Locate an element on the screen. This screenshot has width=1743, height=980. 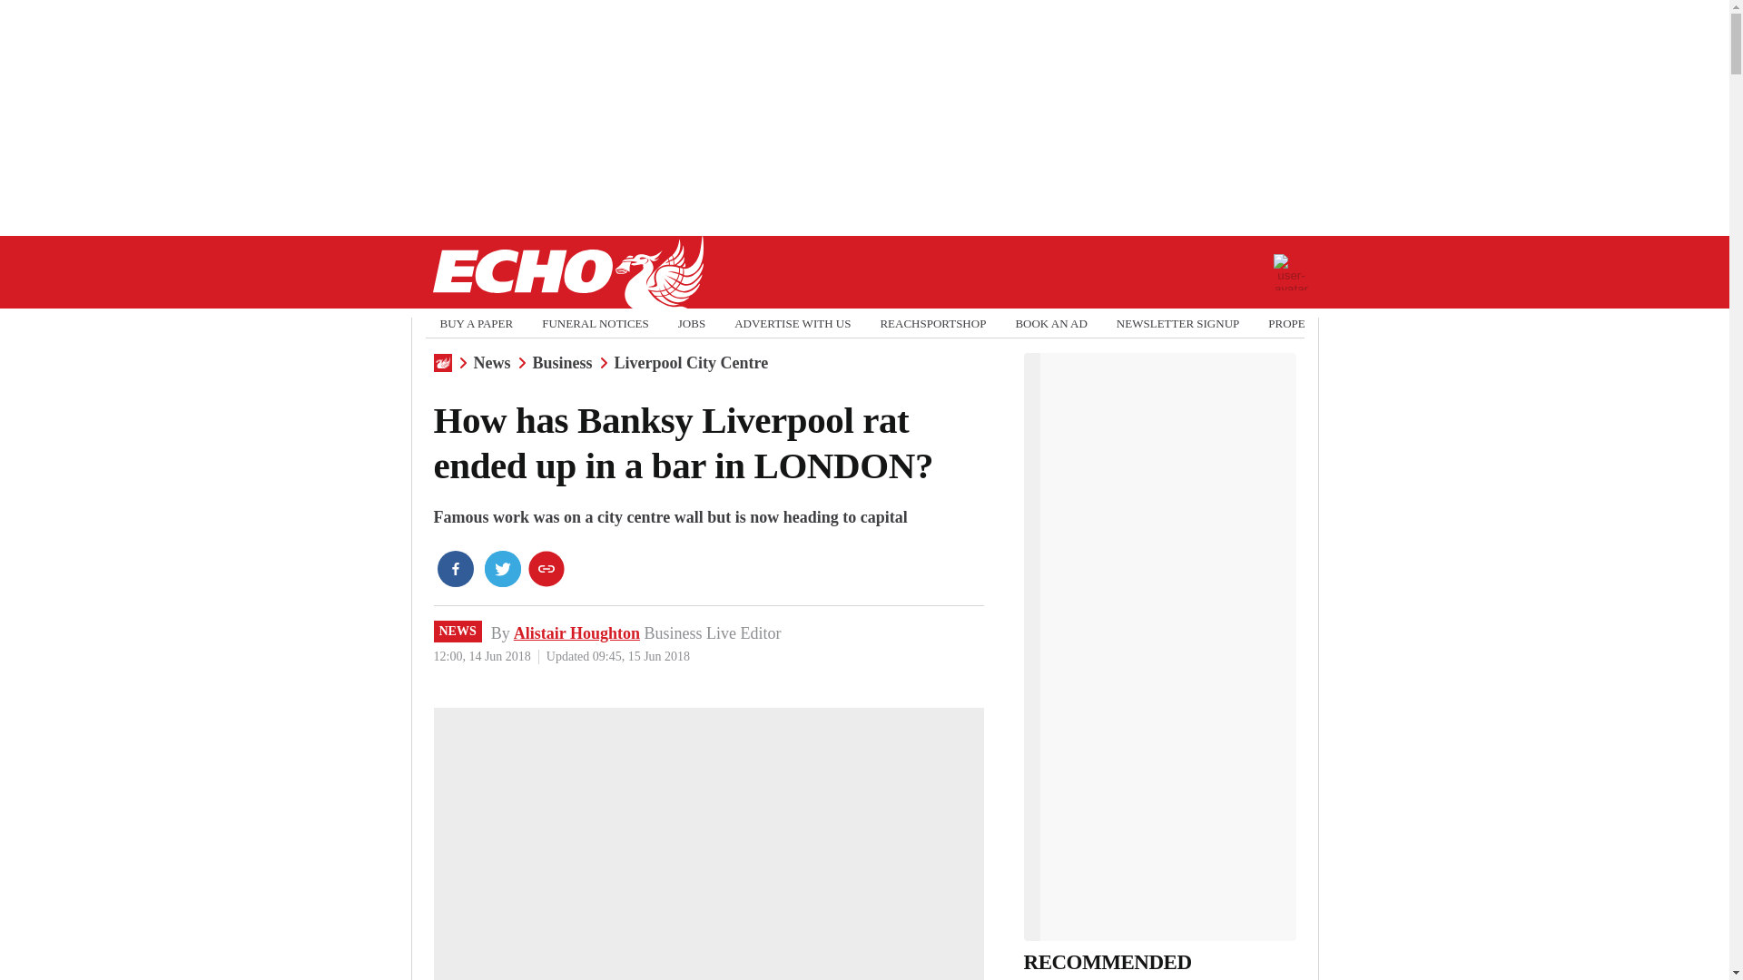
Business is located at coordinates (561, 363).